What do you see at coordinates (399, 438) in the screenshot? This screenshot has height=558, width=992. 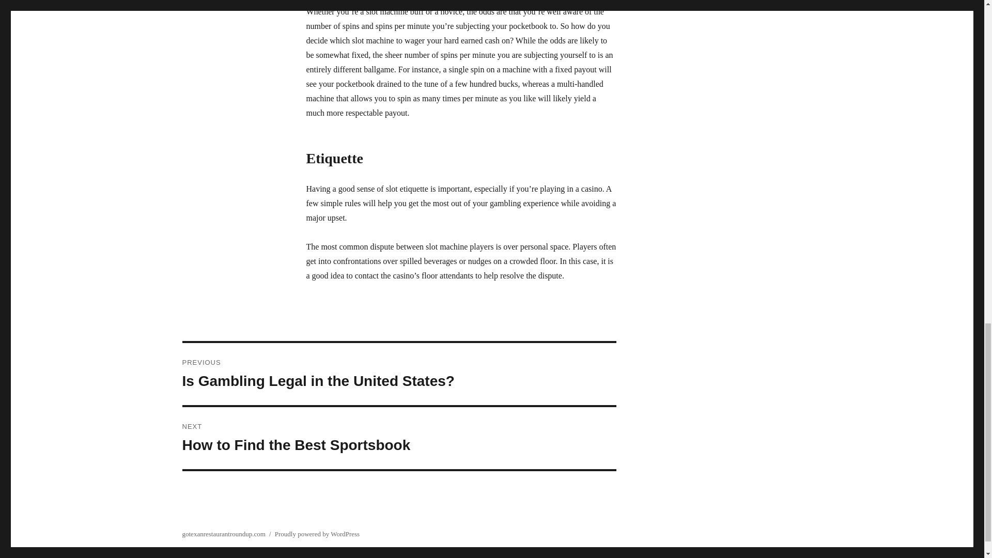 I see `gotexanrestaurantroundup.com` at bounding box center [399, 438].